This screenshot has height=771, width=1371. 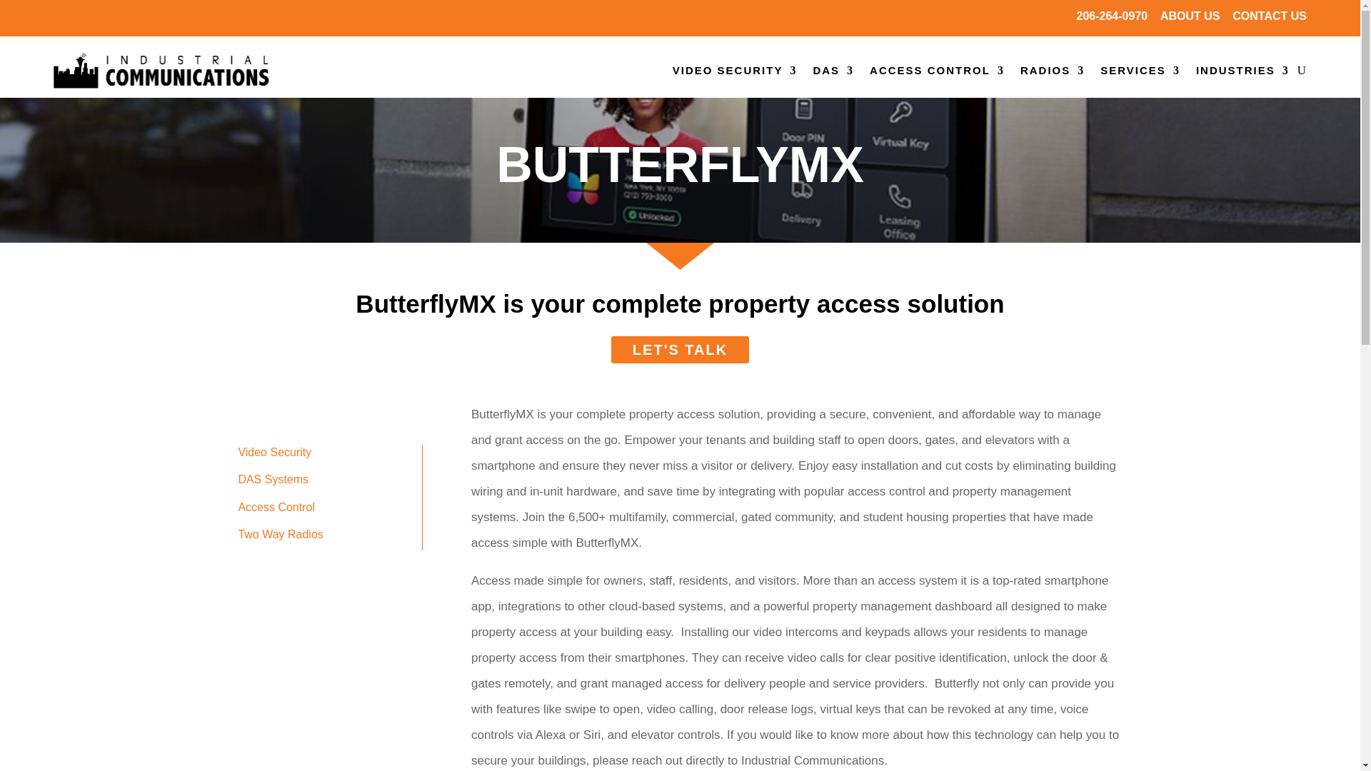 I want to click on RADIOS, so click(x=1052, y=70).